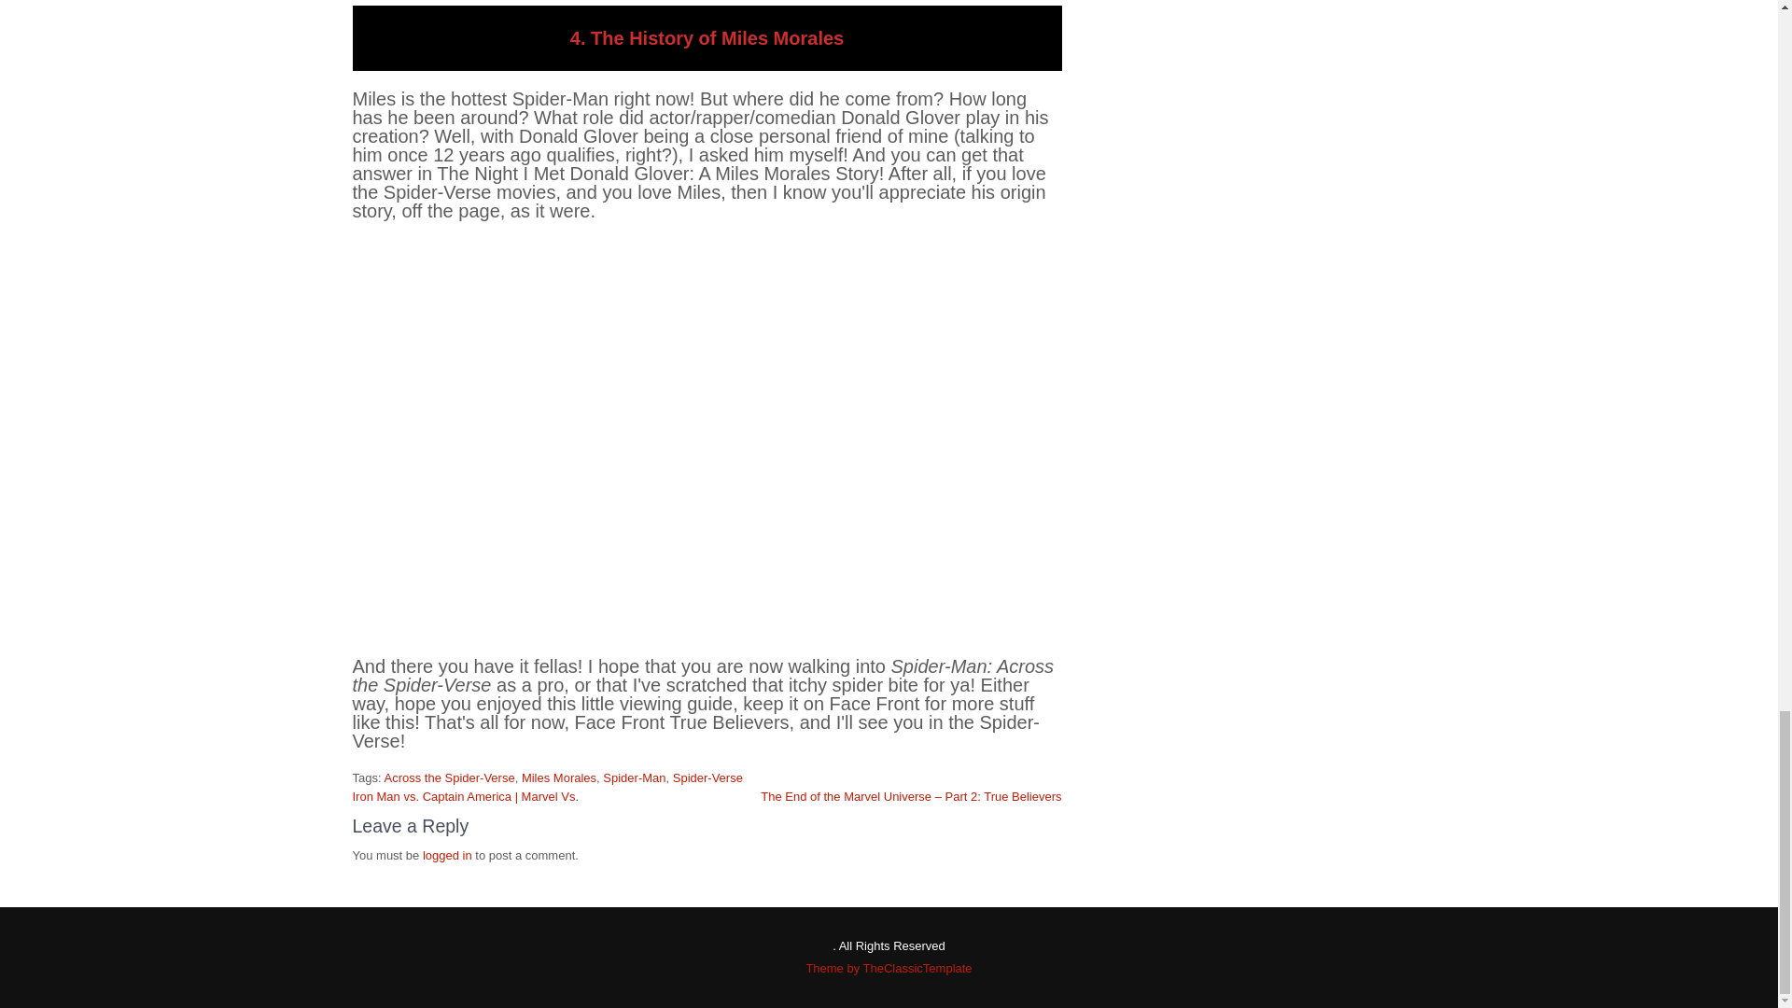 The width and height of the screenshot is (1792, 1008). Describe the element at coordinates (448, 778) in the screenshot. I see `Across the Spider-Verse` at that location.